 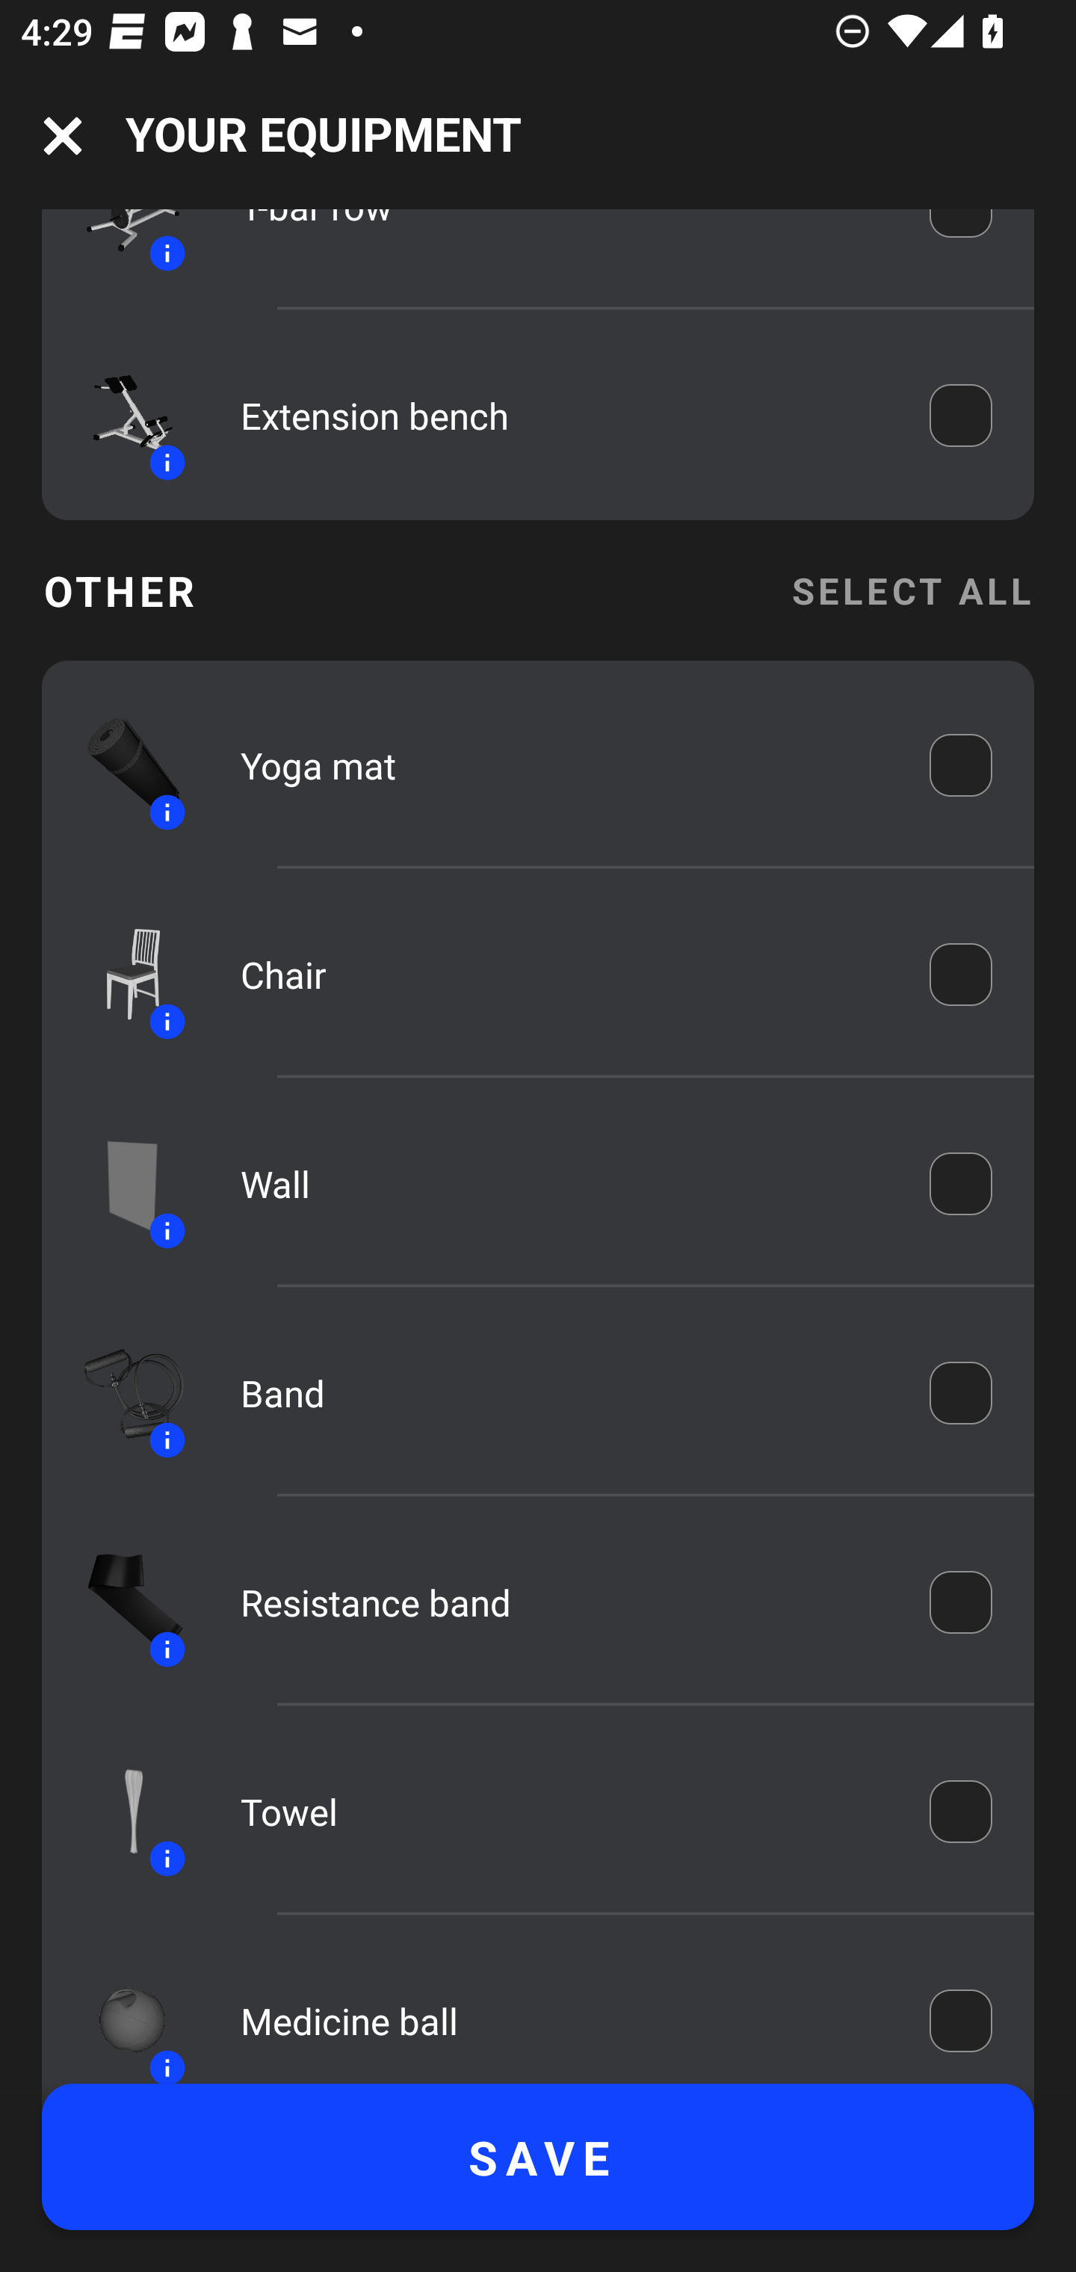 I want to click on Medicine ball, so click(x=564, y=2021).